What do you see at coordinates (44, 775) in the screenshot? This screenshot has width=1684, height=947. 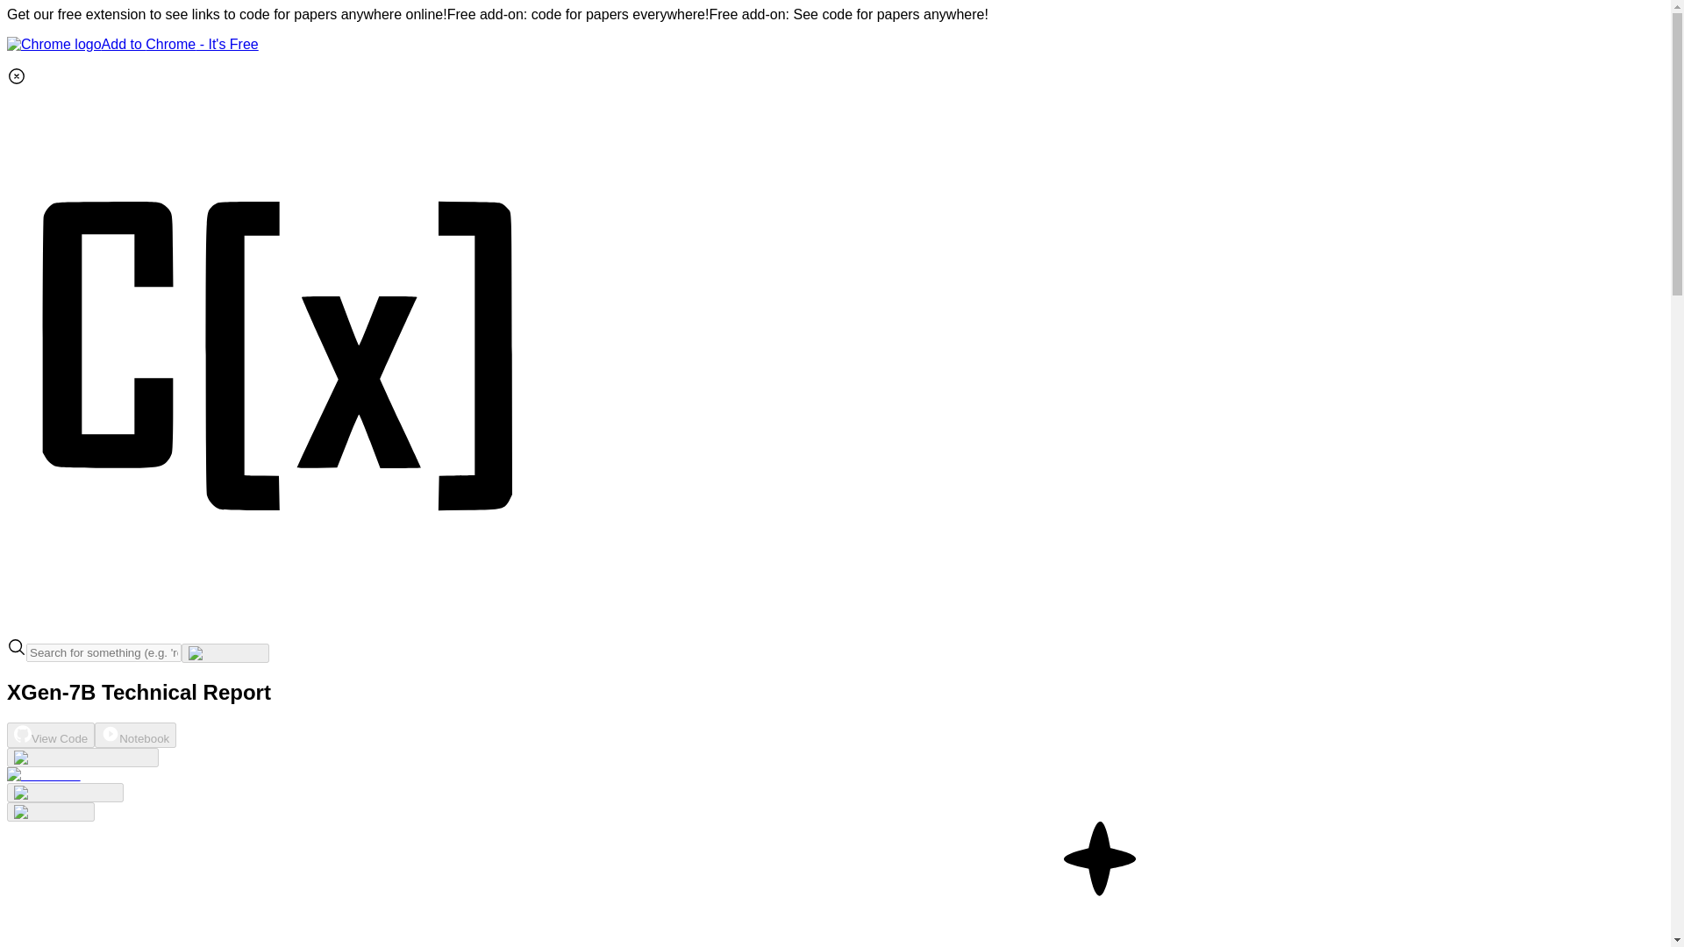 I see `Contribute your code for this paper to the community` at bounding box center [44, 775].